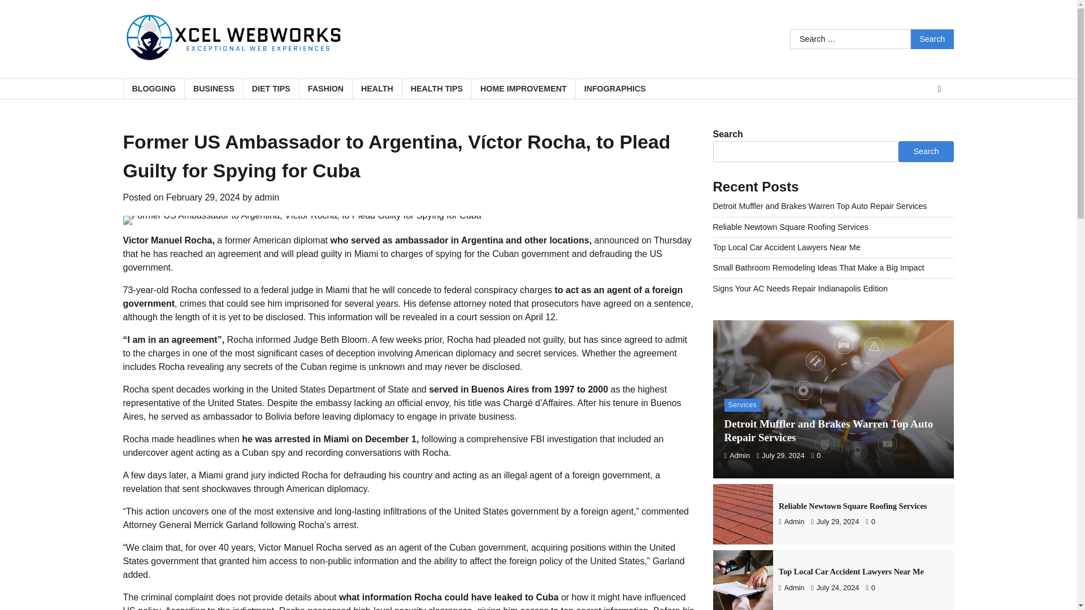 The image size is (1085, 610). I want to click on DIET TIPS, so click(271, 89).